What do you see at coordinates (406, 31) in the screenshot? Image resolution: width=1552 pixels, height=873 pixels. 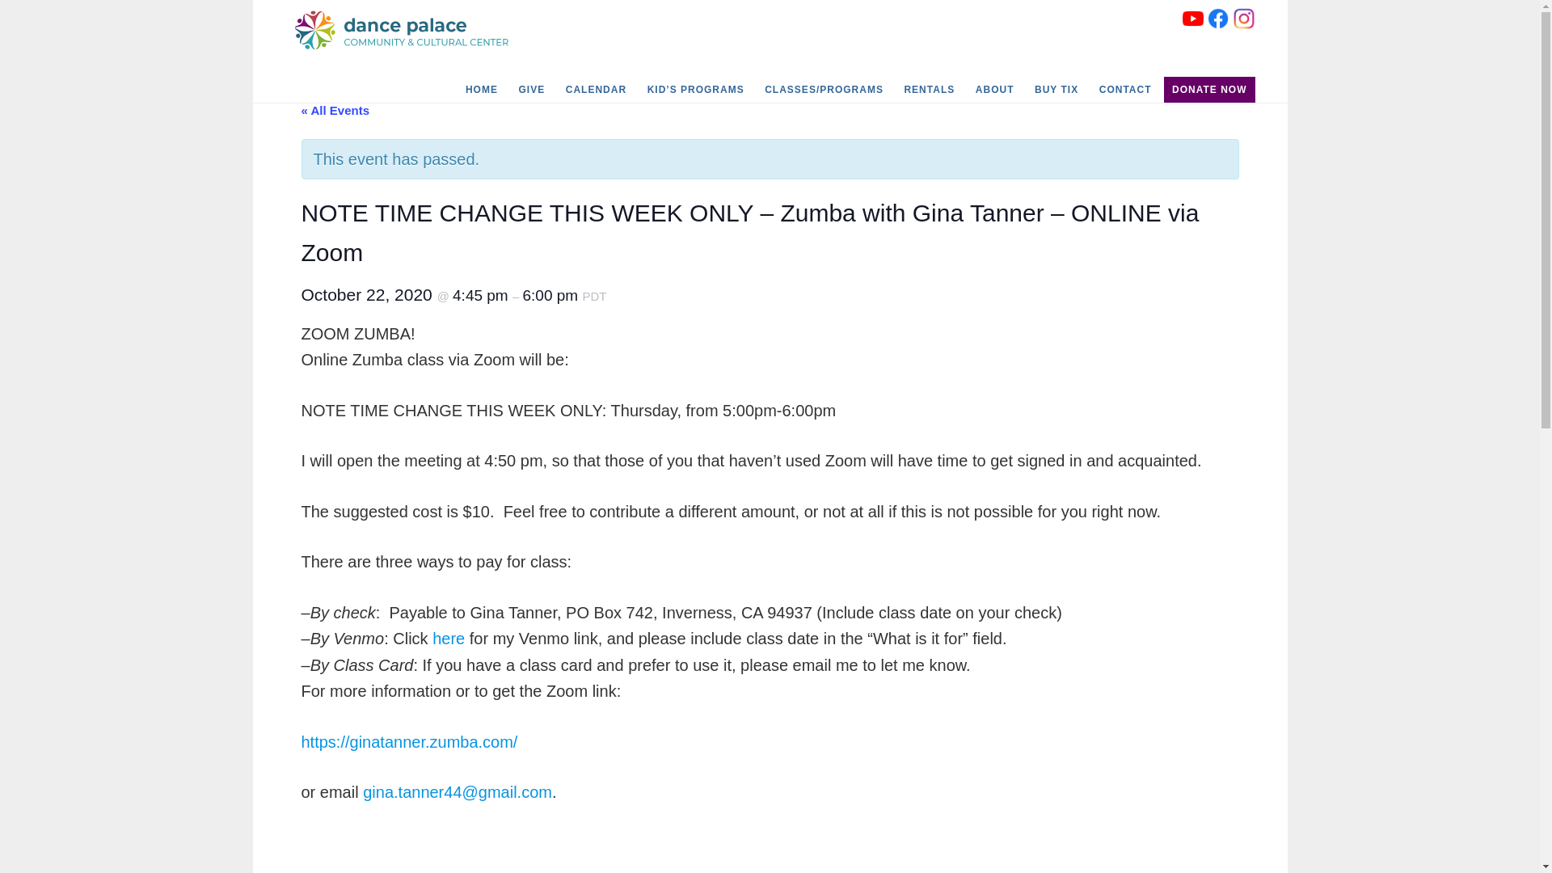 I see `THE DANCE PALACE` at bounding box center [406, 31].